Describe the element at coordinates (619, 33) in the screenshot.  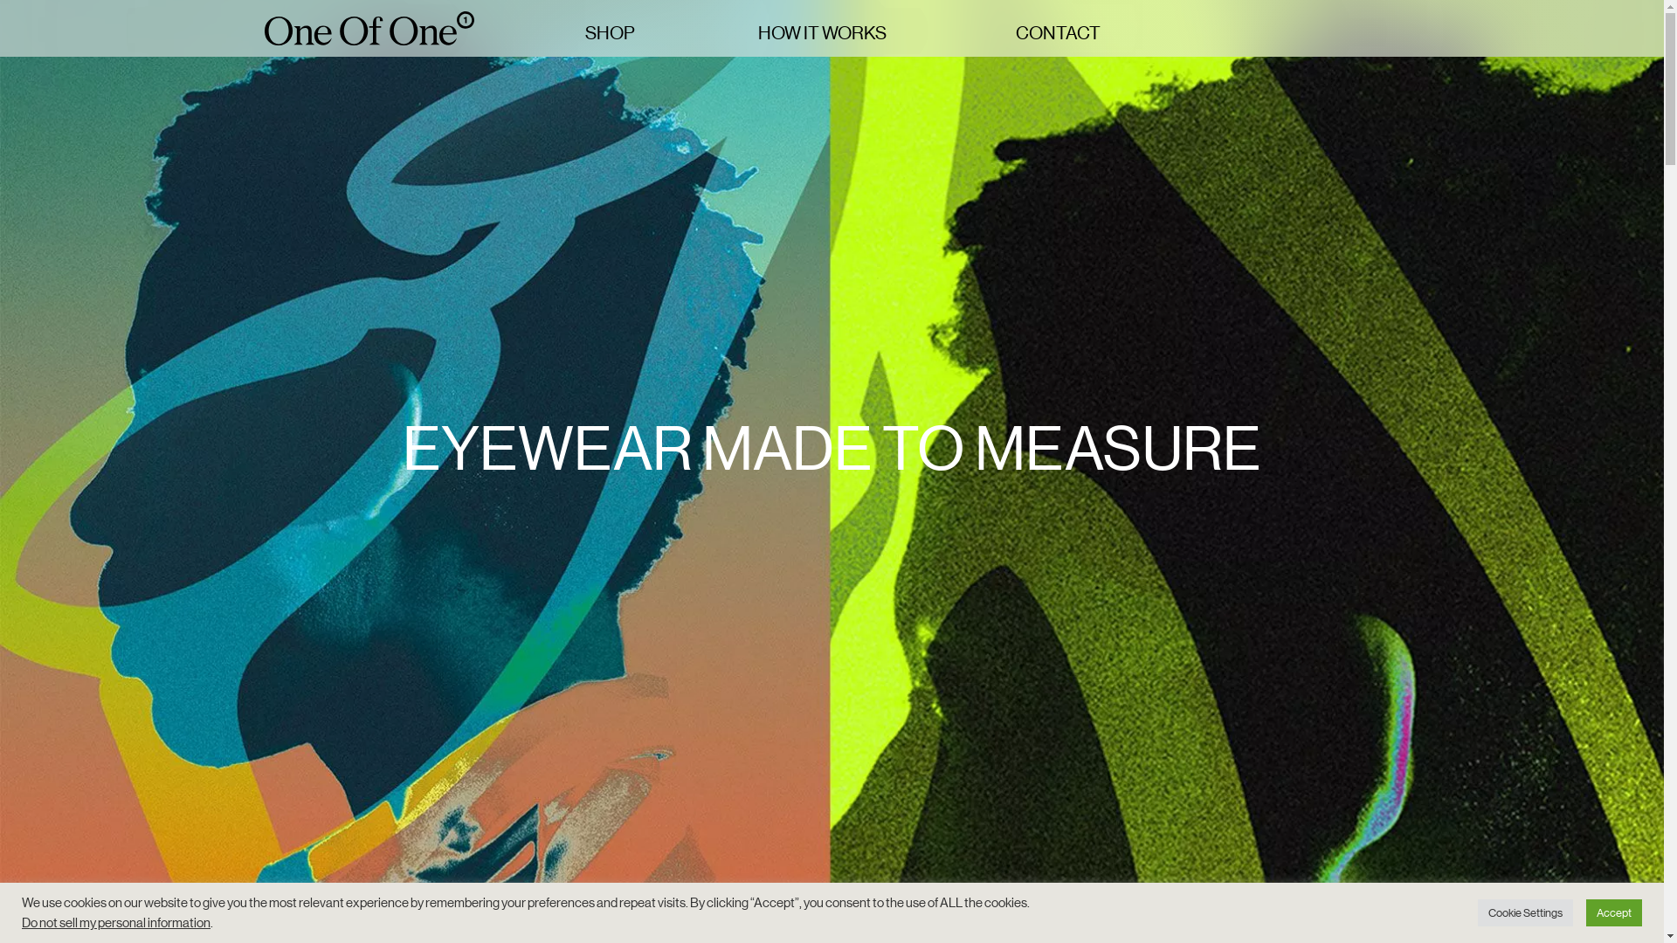
I see `SHOP` at that location.